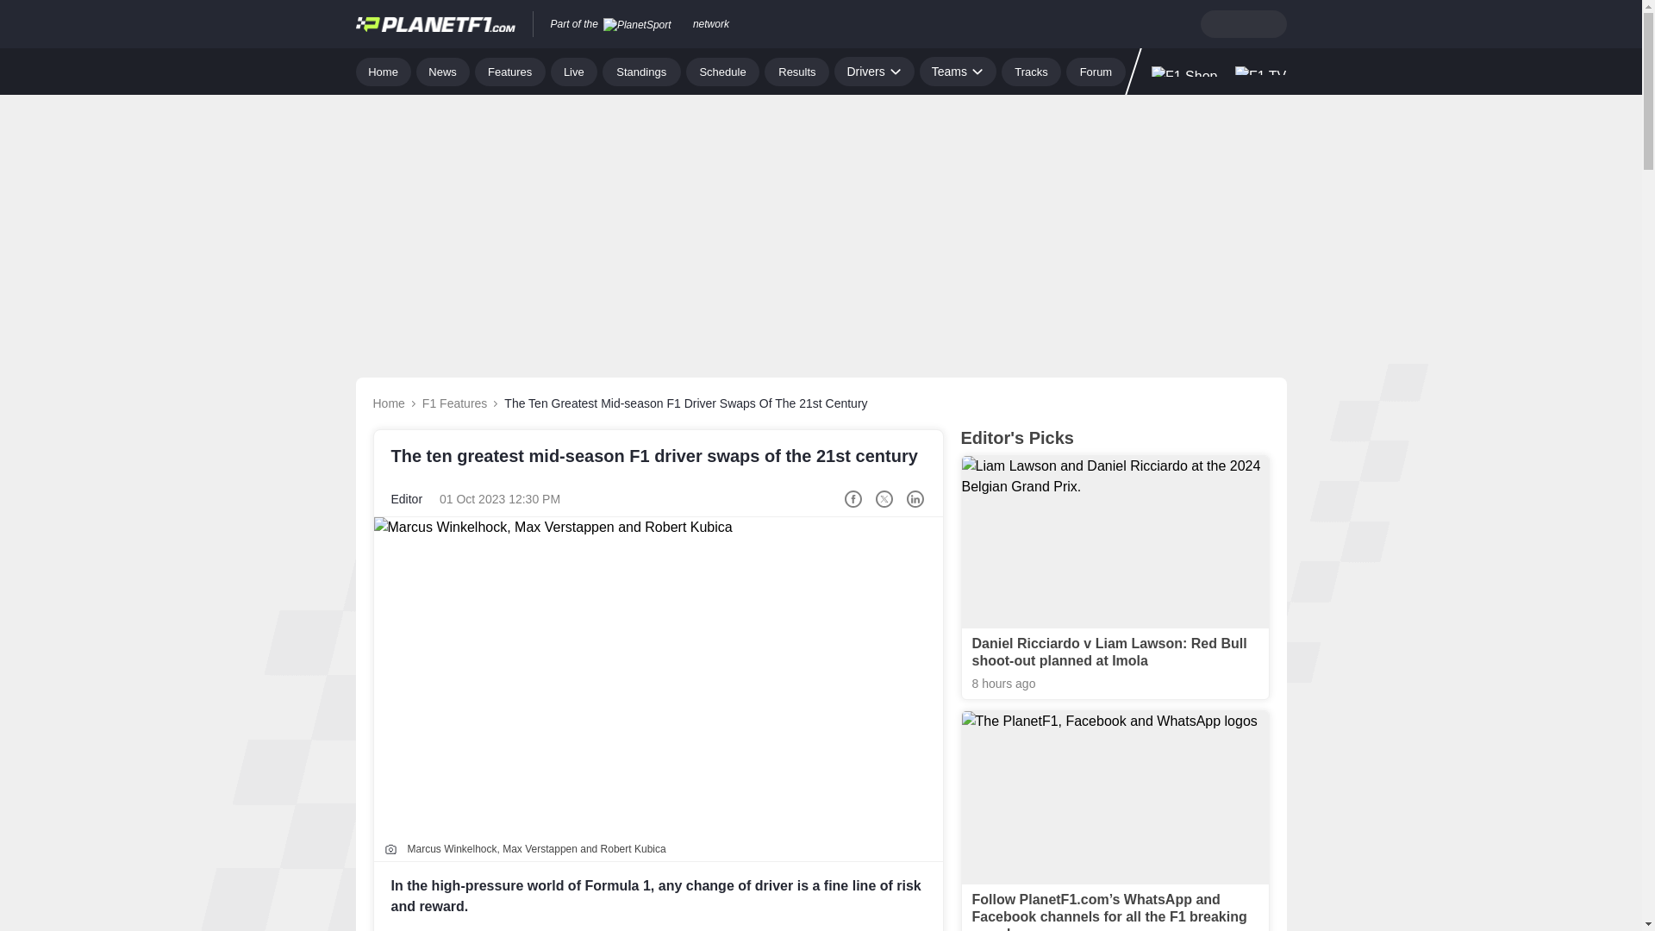 The image size is (1655, 931). What do you see at coordinates (722, 71) in the screenshot?
I see `Schedule` at bounding box center [722, 71].